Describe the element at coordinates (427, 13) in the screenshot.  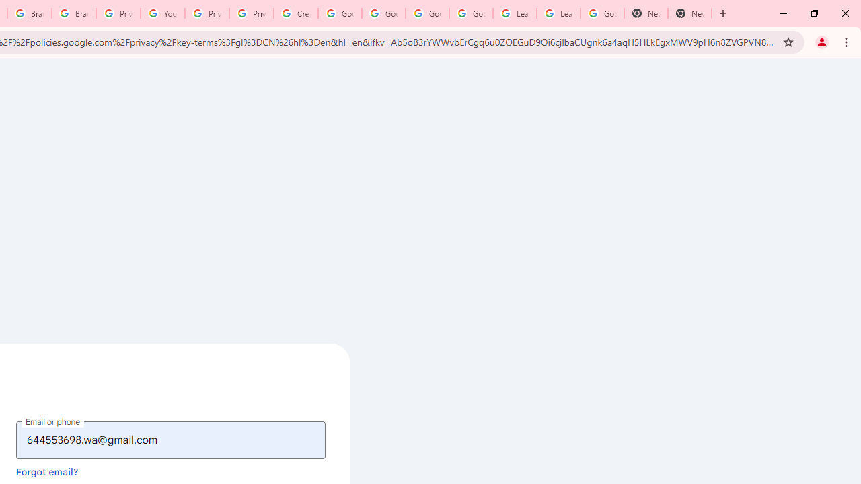
I see `Google Account Help` at that location.